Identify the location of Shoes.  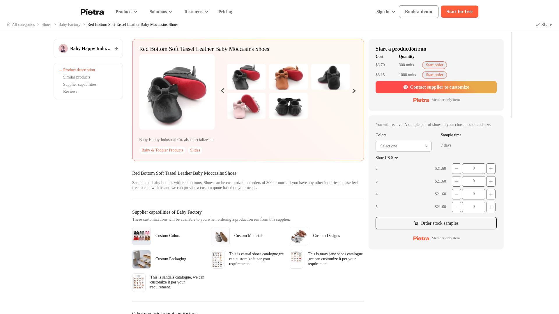
(46, 25).